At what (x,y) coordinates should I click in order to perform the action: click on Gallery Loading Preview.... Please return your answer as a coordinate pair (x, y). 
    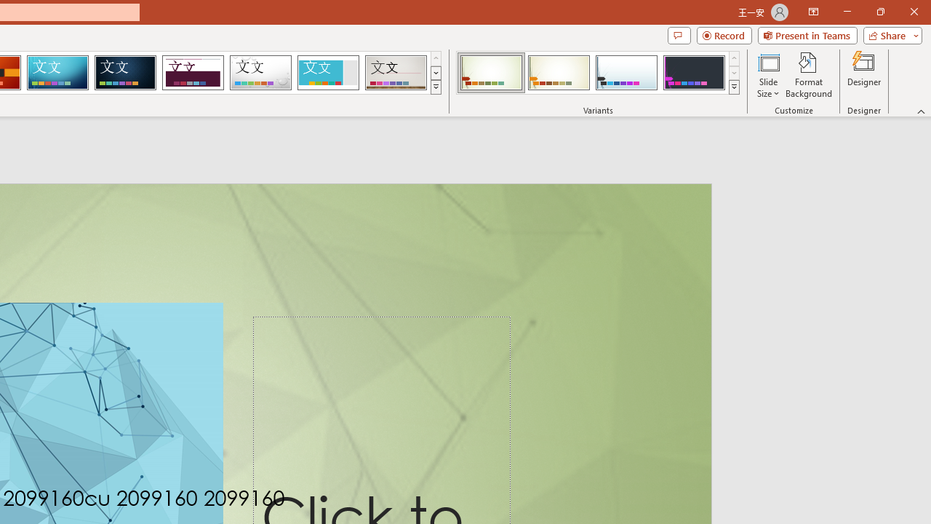
    Looking at the image, I should click on (396, 73).